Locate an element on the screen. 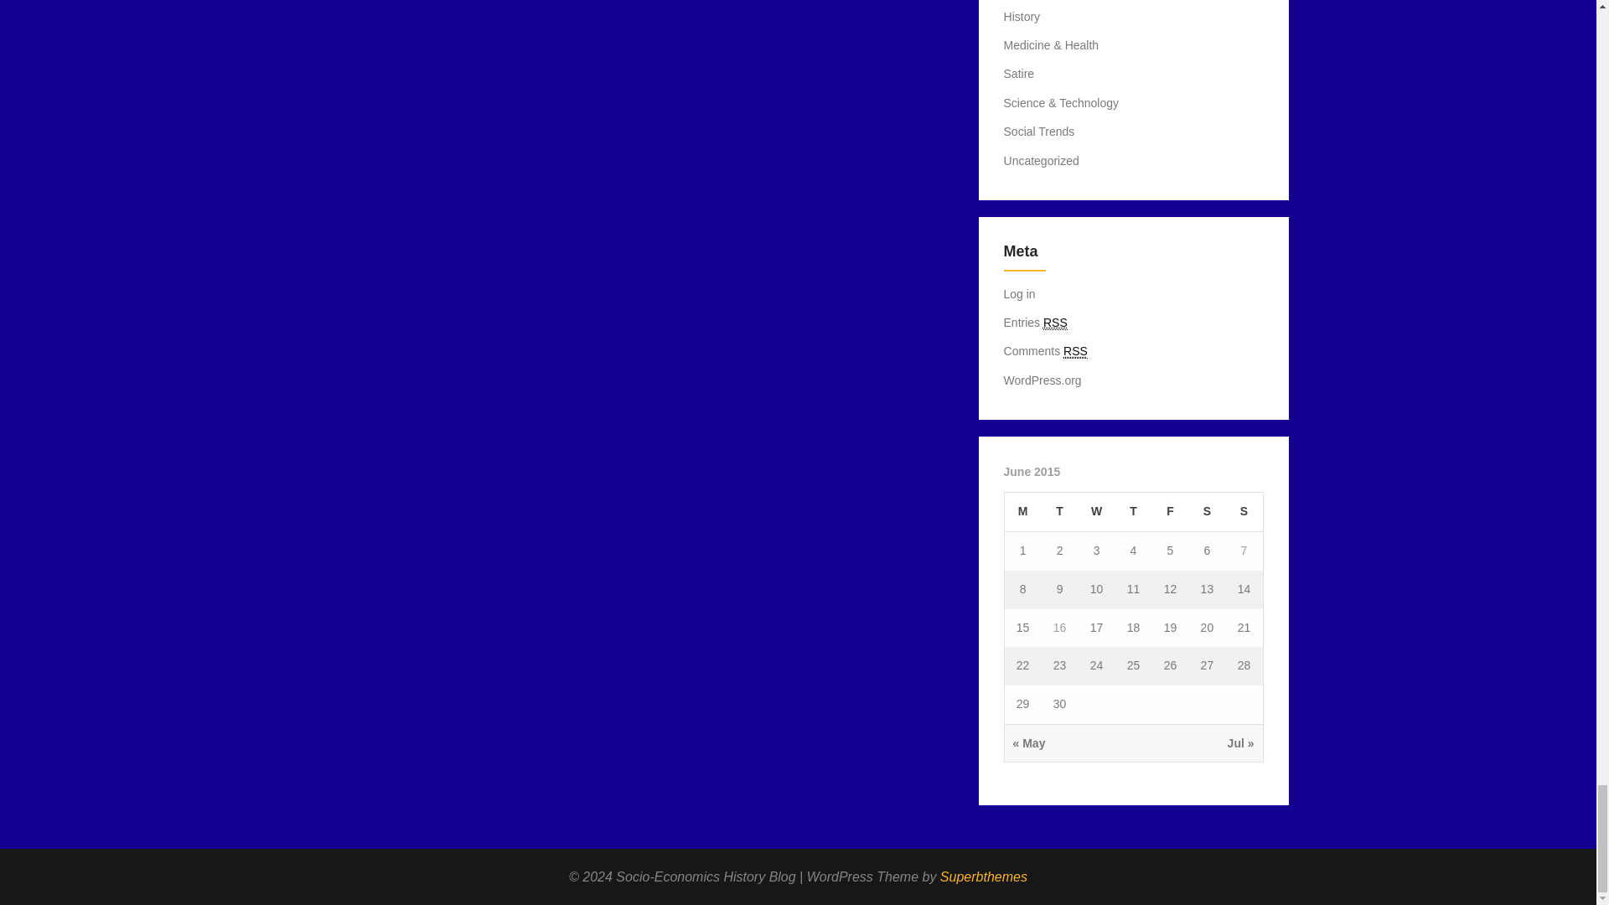 This screenshot has width=1609, height=905. Really Simple Syndication is located at coordinates (1055, 323).